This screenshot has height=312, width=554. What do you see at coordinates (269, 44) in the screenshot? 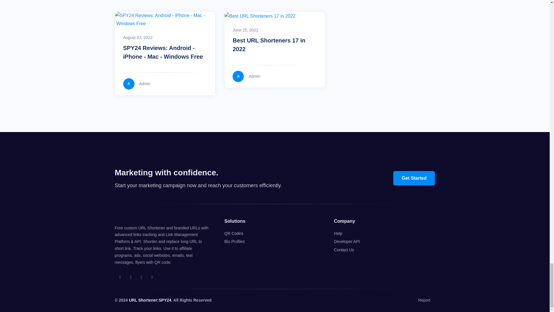
I see `Best URL Shorteners 17 in 2022` at bounding box center [269, 44].